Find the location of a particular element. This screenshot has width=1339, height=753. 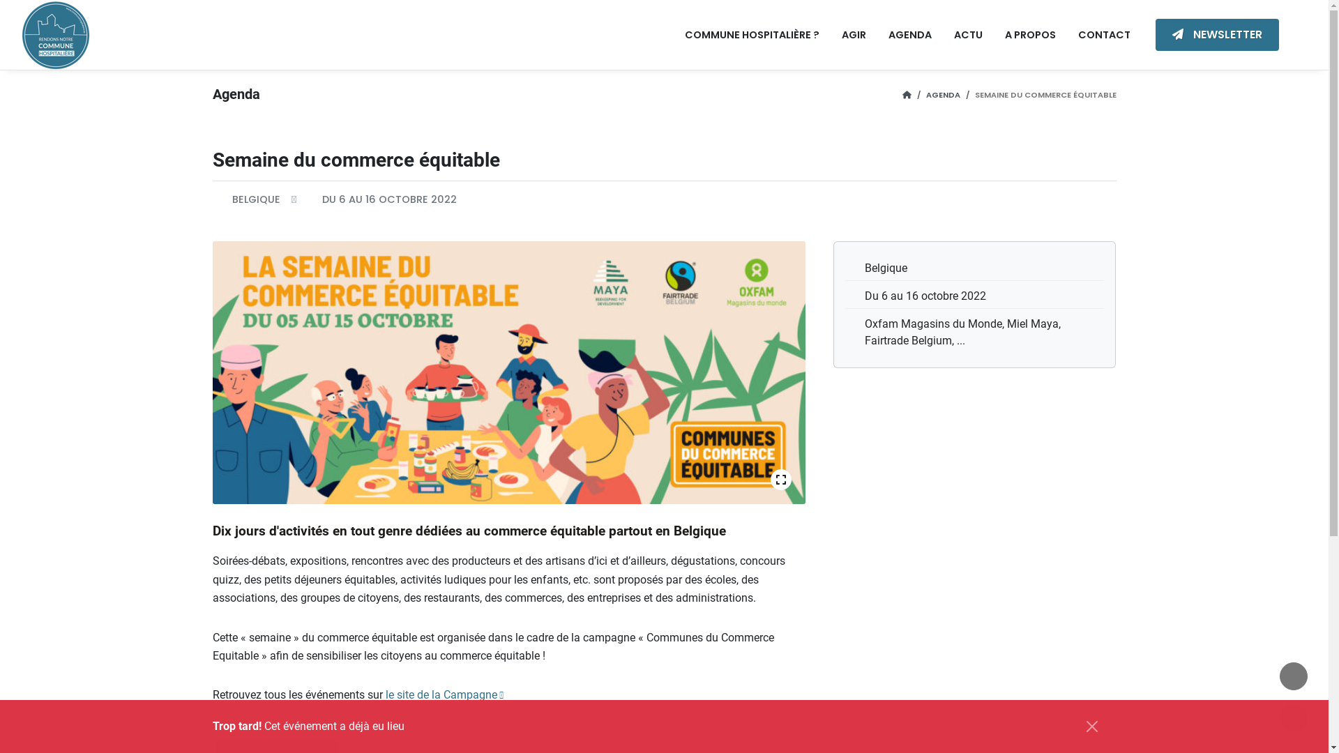

AGENDA is located at coordinates (943, 95).